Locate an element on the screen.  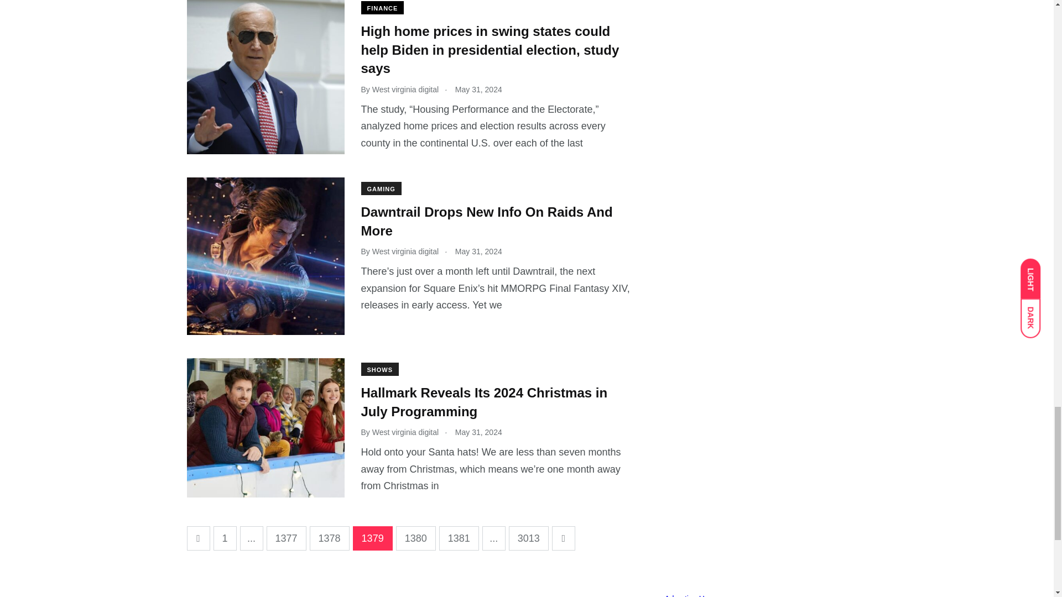
FINANCE is located at coordinates (382, 8).